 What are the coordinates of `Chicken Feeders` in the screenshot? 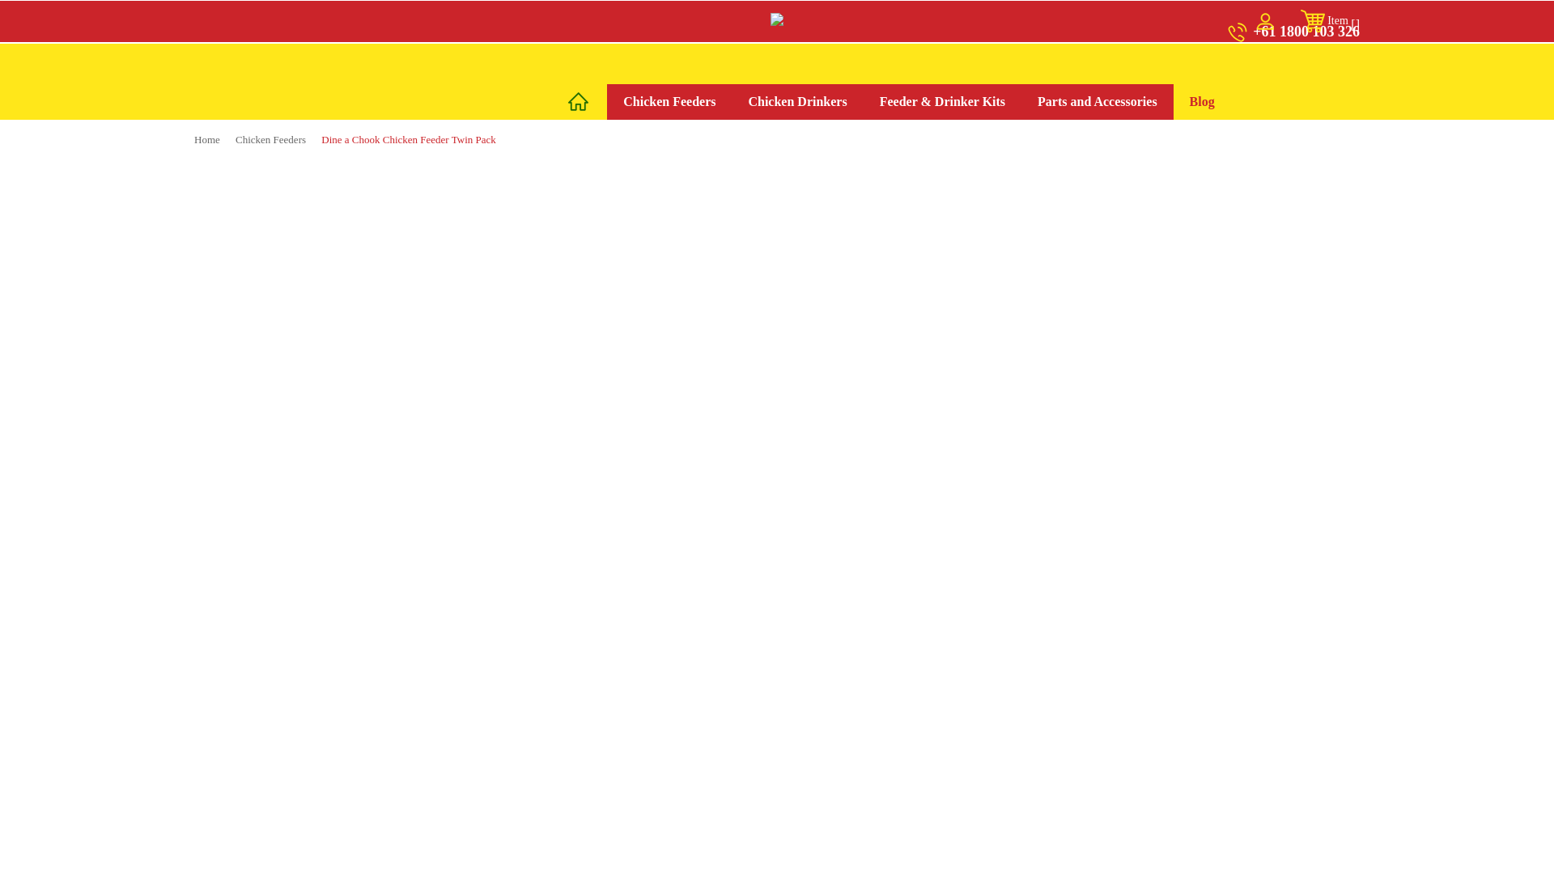 It's located at (270, 139).